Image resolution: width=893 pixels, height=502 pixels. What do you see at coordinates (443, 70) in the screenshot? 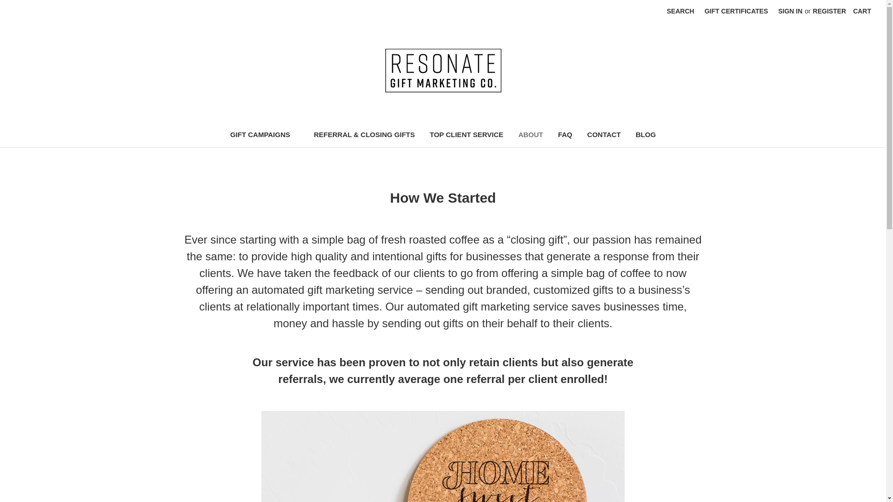
I see `Resonate Gifts` at bounding box center [443, 70].